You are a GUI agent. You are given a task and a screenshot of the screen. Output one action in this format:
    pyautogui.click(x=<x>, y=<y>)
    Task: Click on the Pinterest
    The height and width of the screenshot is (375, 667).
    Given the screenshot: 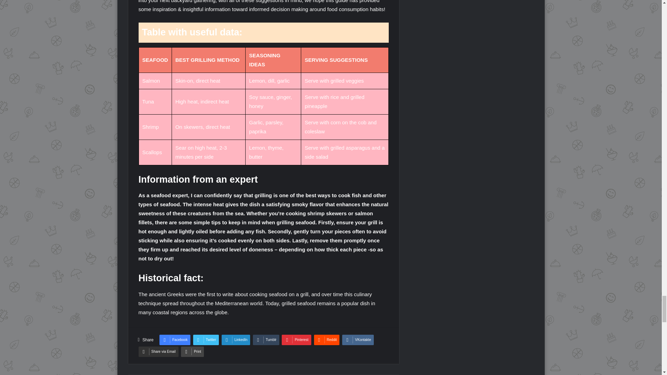 What is the action you would take?
    pyautogui.click(x=296, y=340)
    